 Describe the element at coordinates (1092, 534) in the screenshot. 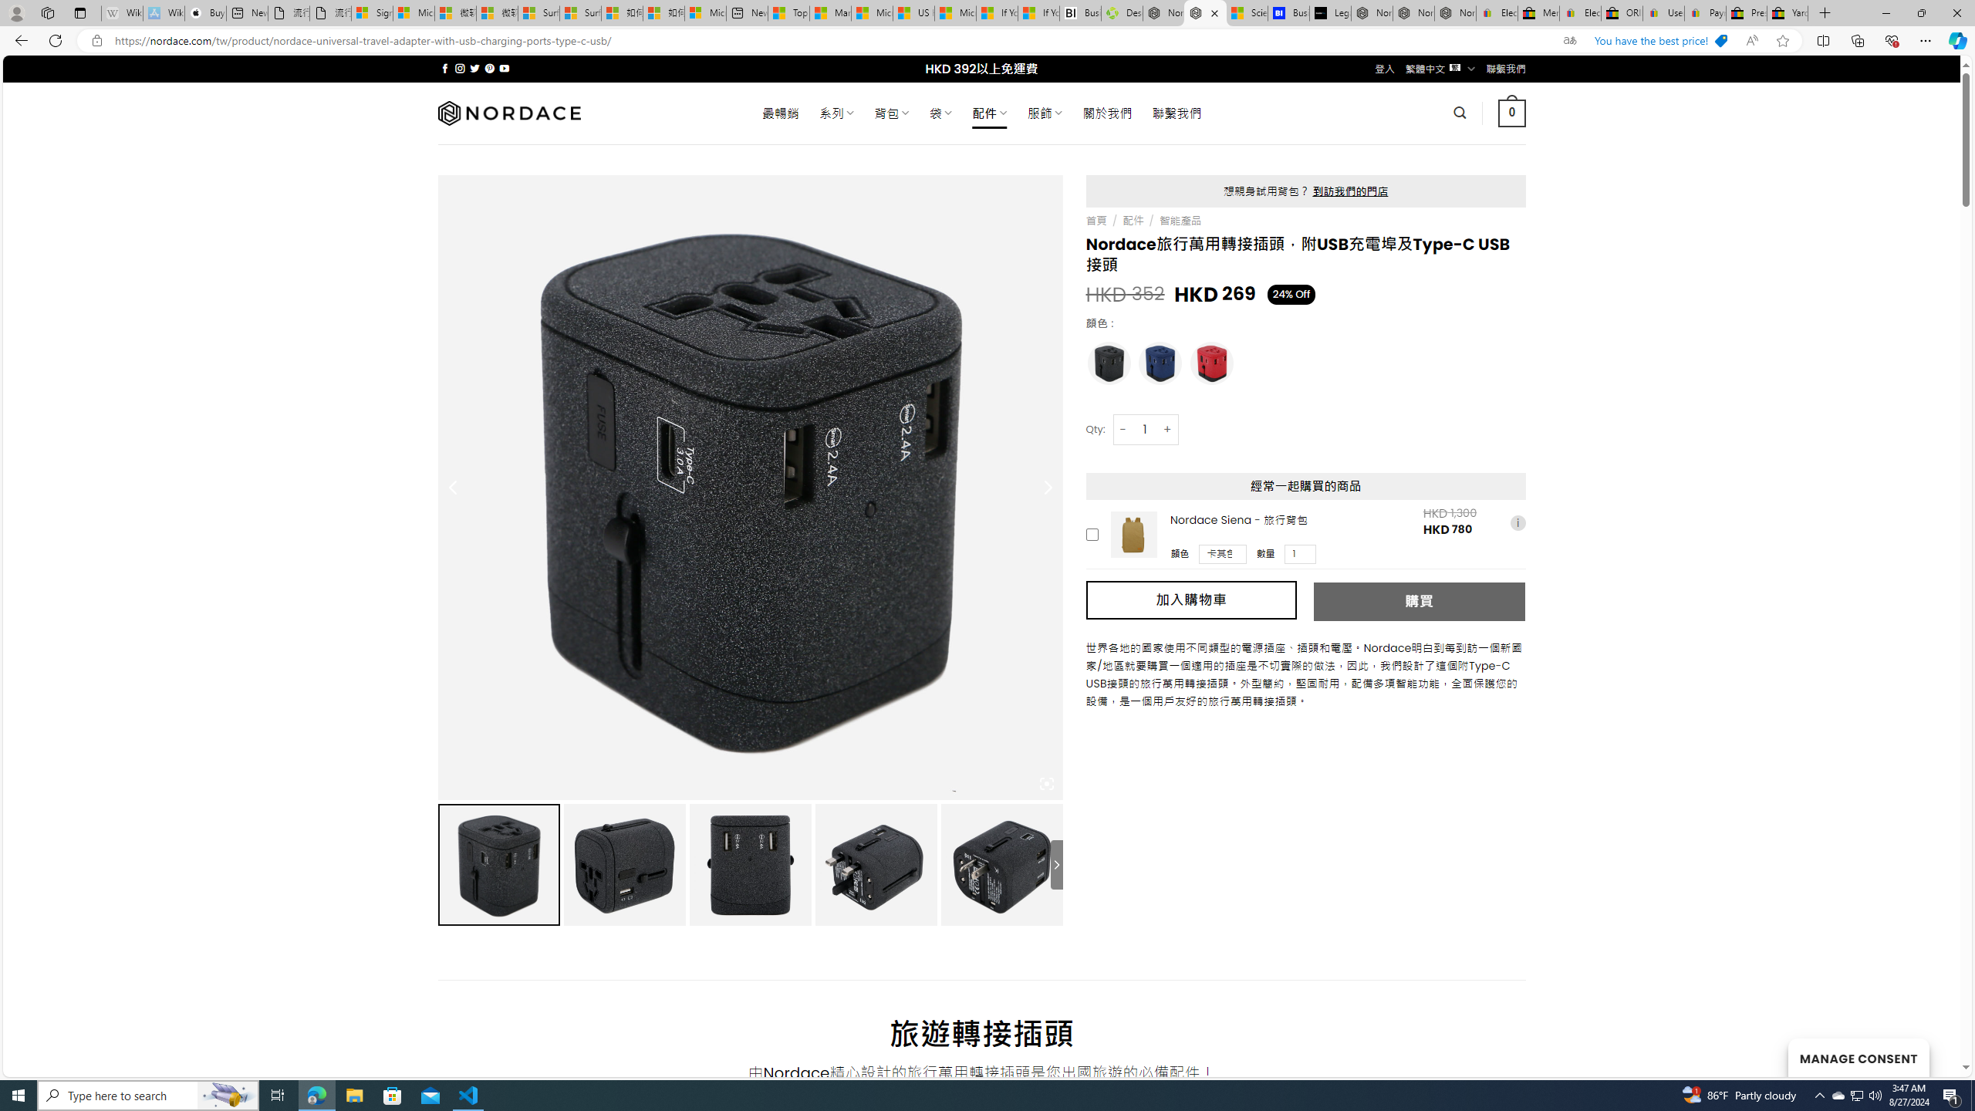

I see `Add this product to cart` at that location.